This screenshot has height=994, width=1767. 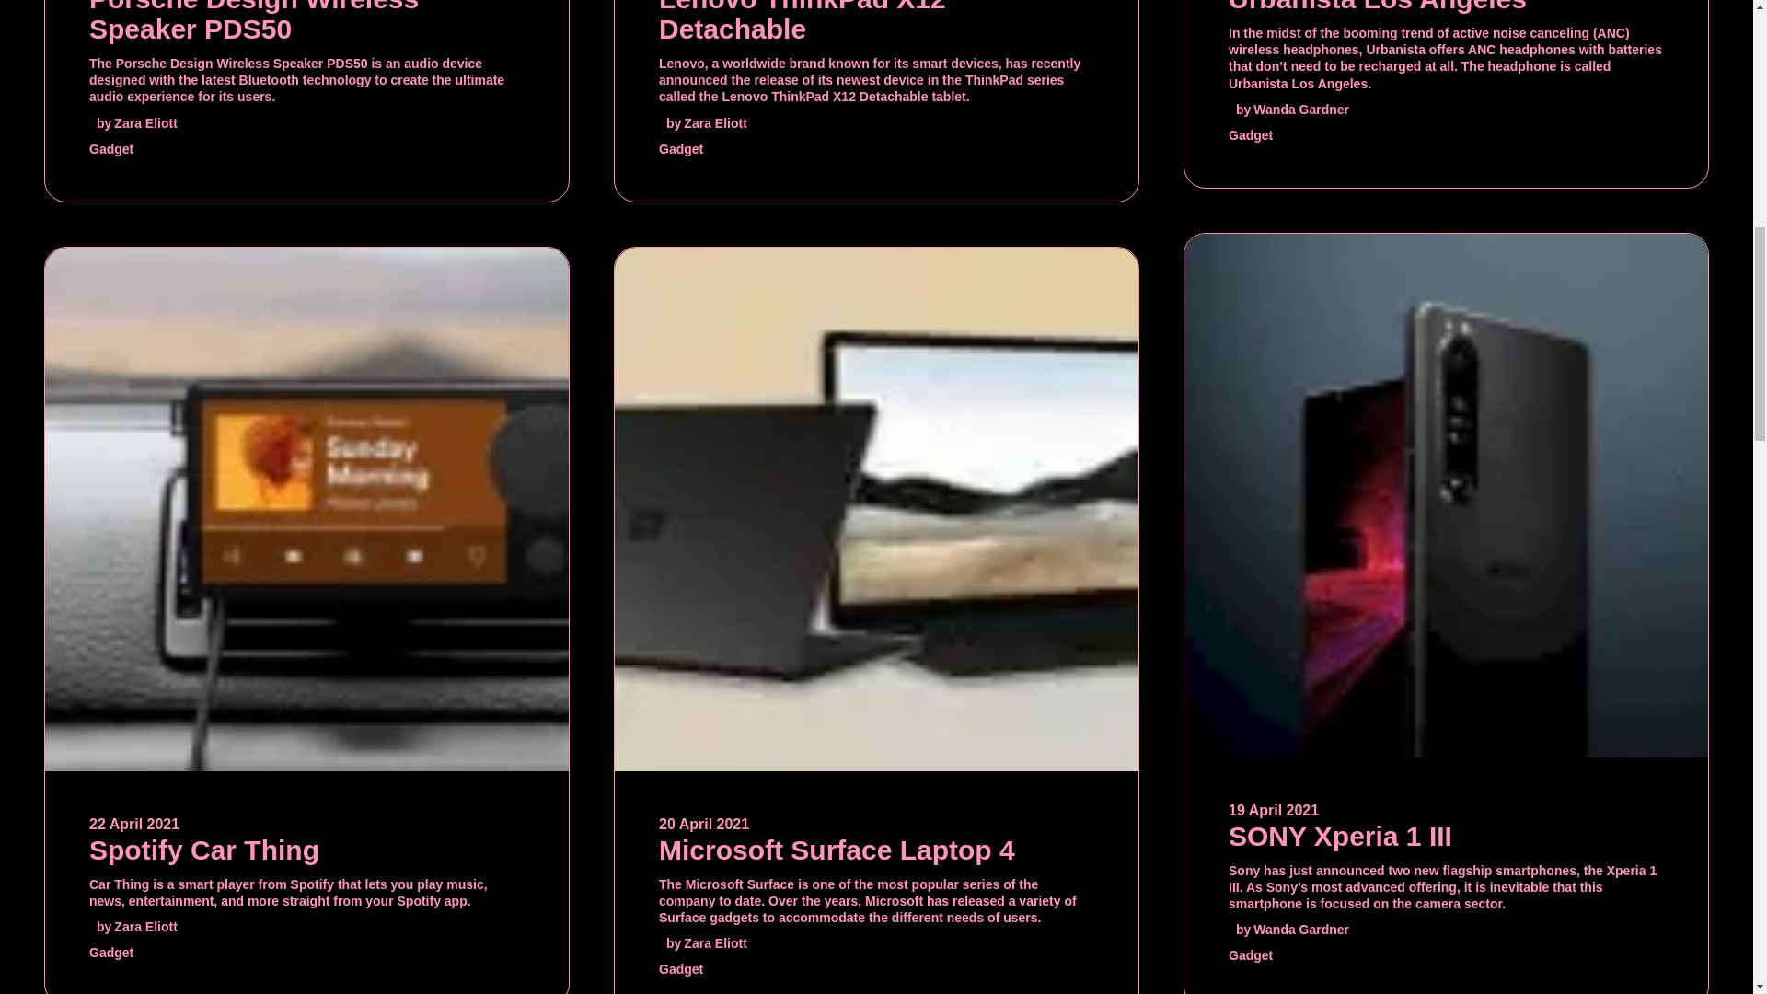 What do you see at coordinates (681, 968) in the screenshot?
I see `Gadget` at bounding box center [681, 968].